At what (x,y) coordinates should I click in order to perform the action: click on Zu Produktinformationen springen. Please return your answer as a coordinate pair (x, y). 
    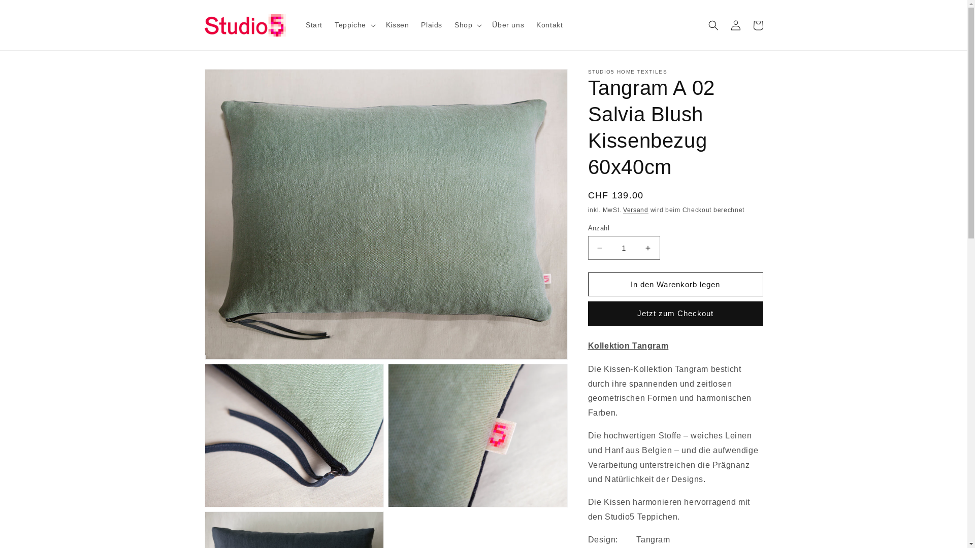
    Looking at the image, I should click on (235, 80).